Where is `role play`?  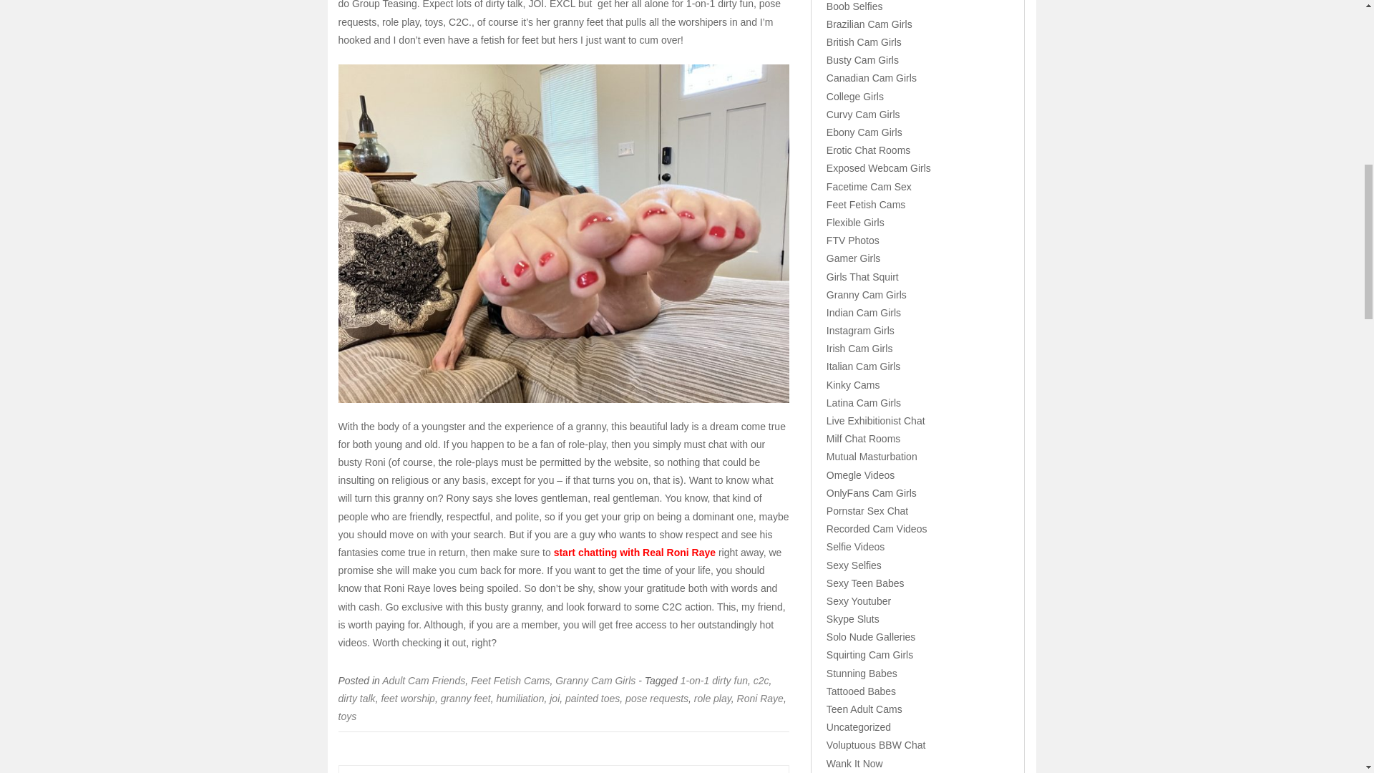
role play is located at coordinates (712, 698).